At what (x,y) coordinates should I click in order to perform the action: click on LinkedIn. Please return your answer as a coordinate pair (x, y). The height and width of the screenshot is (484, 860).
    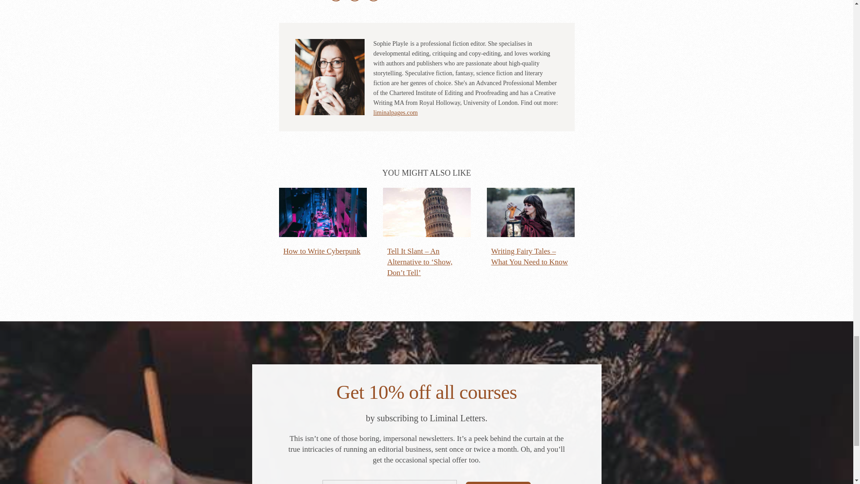
    Looking at the image, I should click on (374, 1).